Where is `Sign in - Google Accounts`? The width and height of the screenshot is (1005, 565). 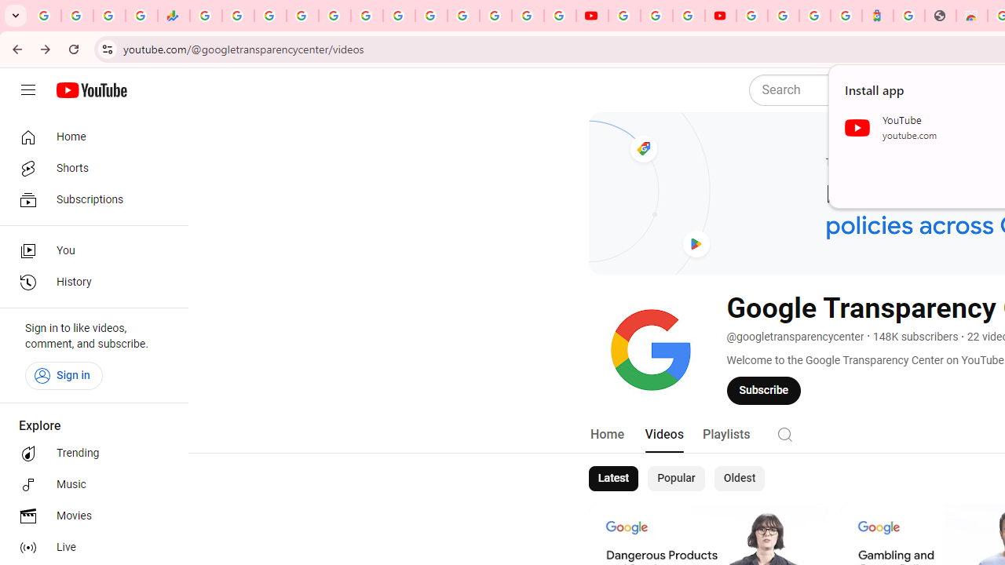
Sign in - Google Accounts is located at coordinates (752, 16).